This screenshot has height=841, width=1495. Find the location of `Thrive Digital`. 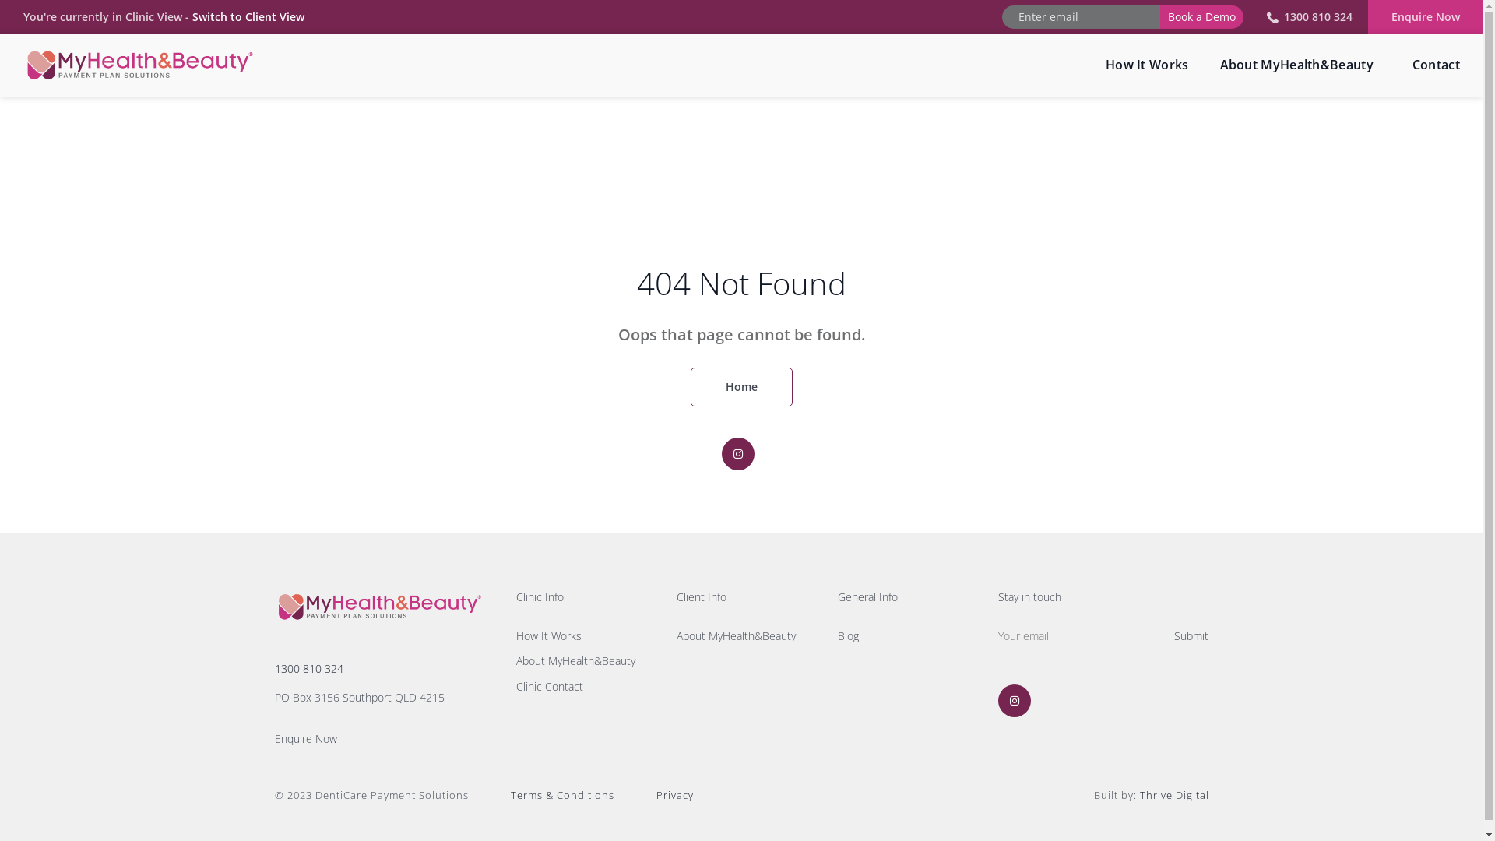

Thrive Digital is located at coordinates (1174, 796).